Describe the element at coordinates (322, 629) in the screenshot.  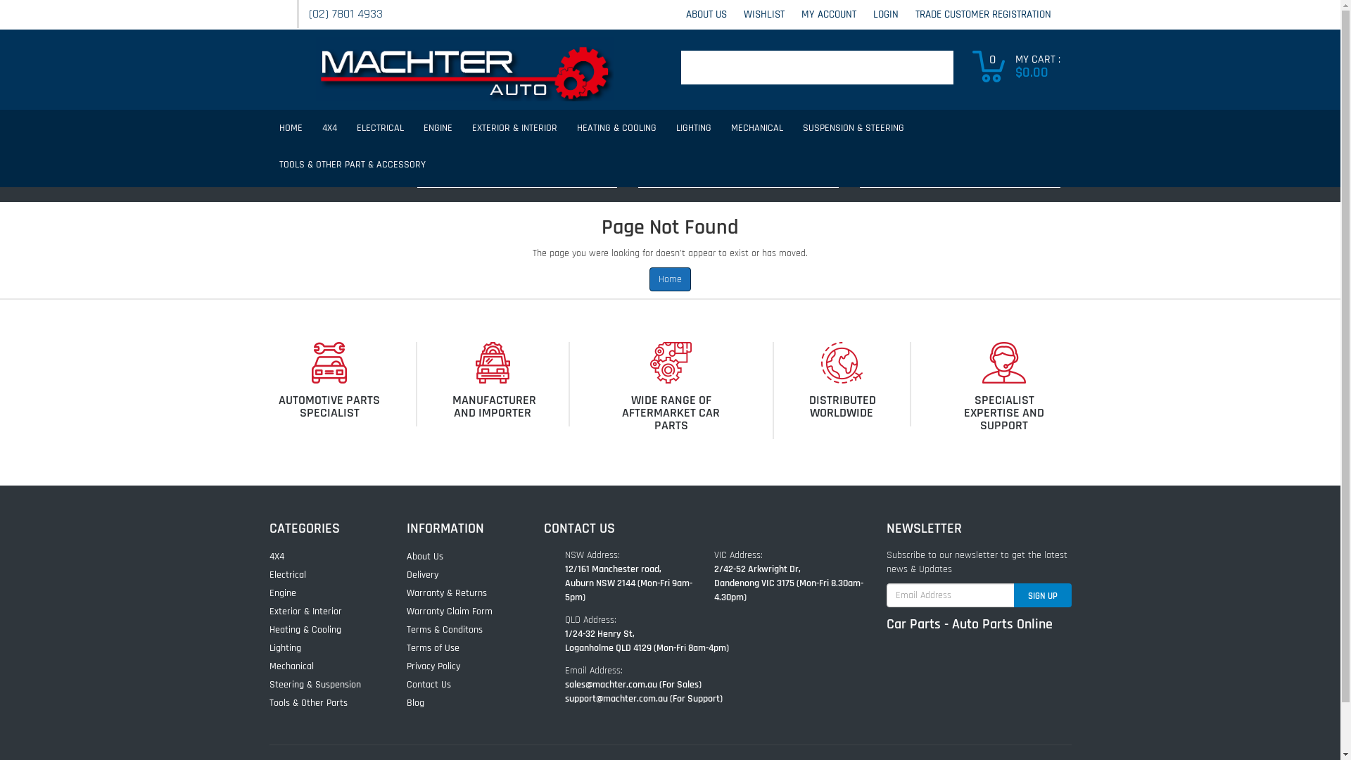
I see `Heating & Cooling` at that location.